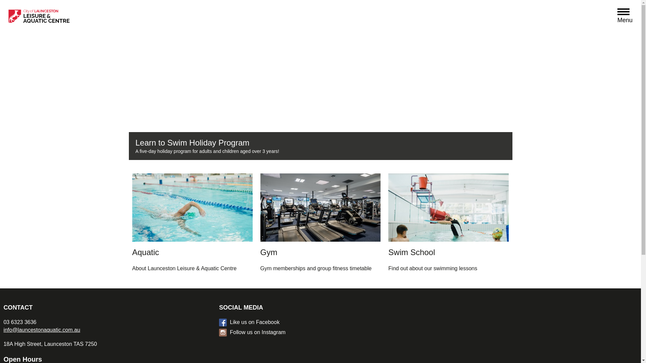  What do you see at coordinates (67, 18) in the screenshot?
I see `Home - Launceston Leisure & Aquatic Centre - Logo` at bounding box center [67, 18].